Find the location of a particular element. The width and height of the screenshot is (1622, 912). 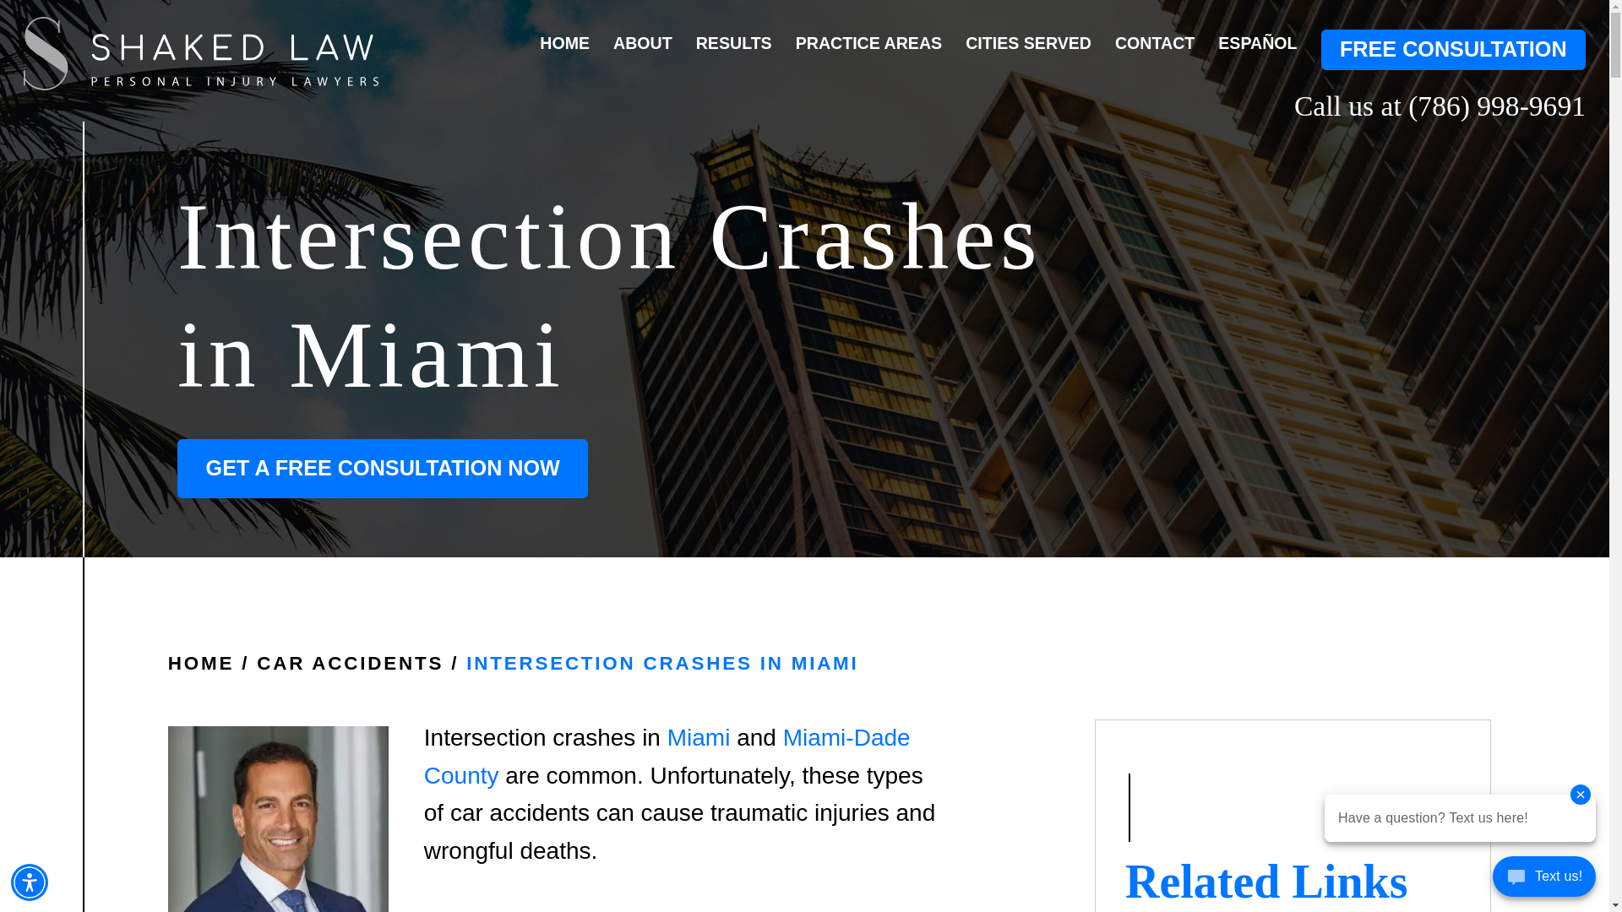

FREE CONSULTATION is located at coordinates (1453, 49).